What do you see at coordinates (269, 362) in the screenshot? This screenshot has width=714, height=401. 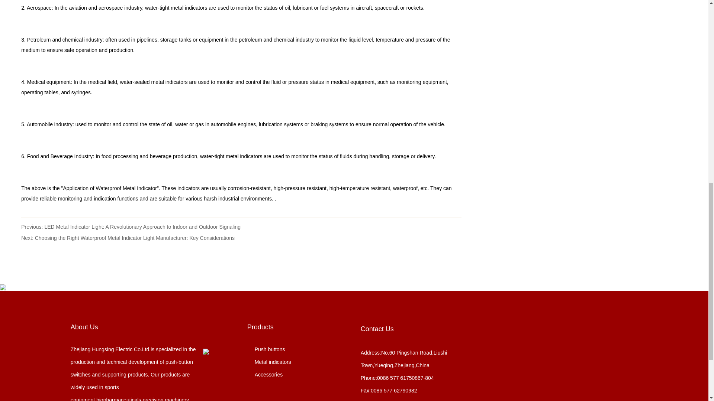 I see `Metal indicators` at bounding box center [269, 362].